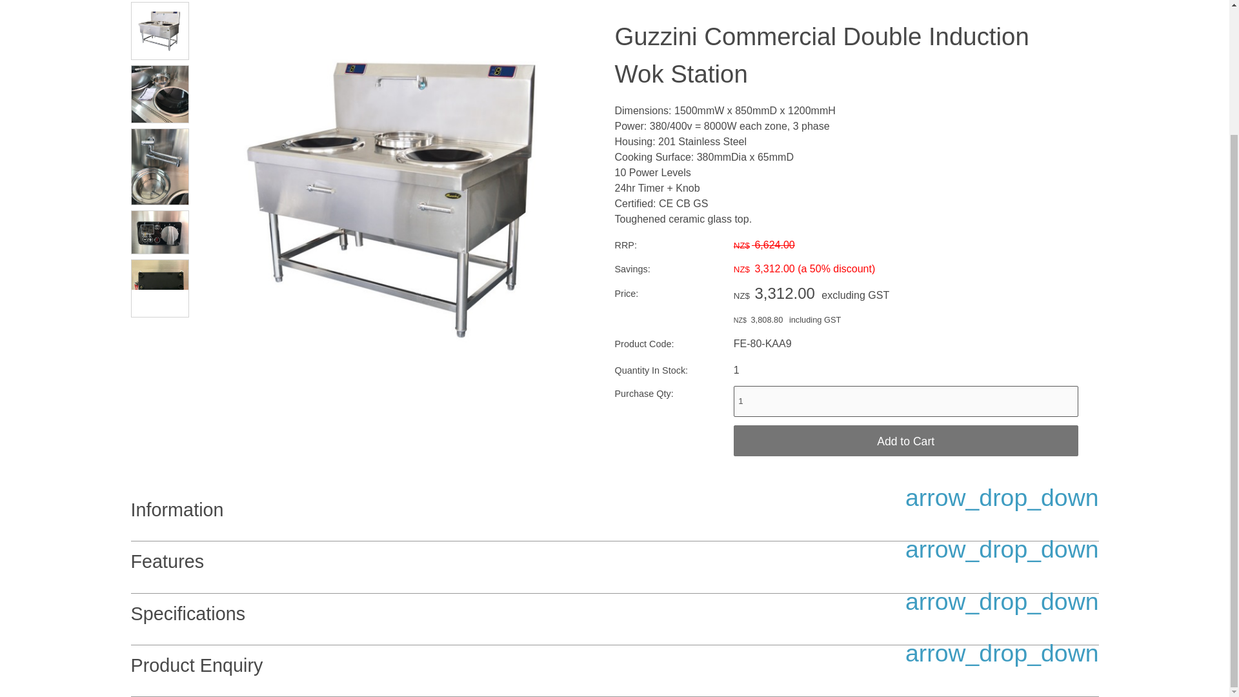  What do you see at coordinates (396, 392) in the screenshot?
I see `Guzzini Commercial Double Induction Wok Station` at bounding box center [396, 392].